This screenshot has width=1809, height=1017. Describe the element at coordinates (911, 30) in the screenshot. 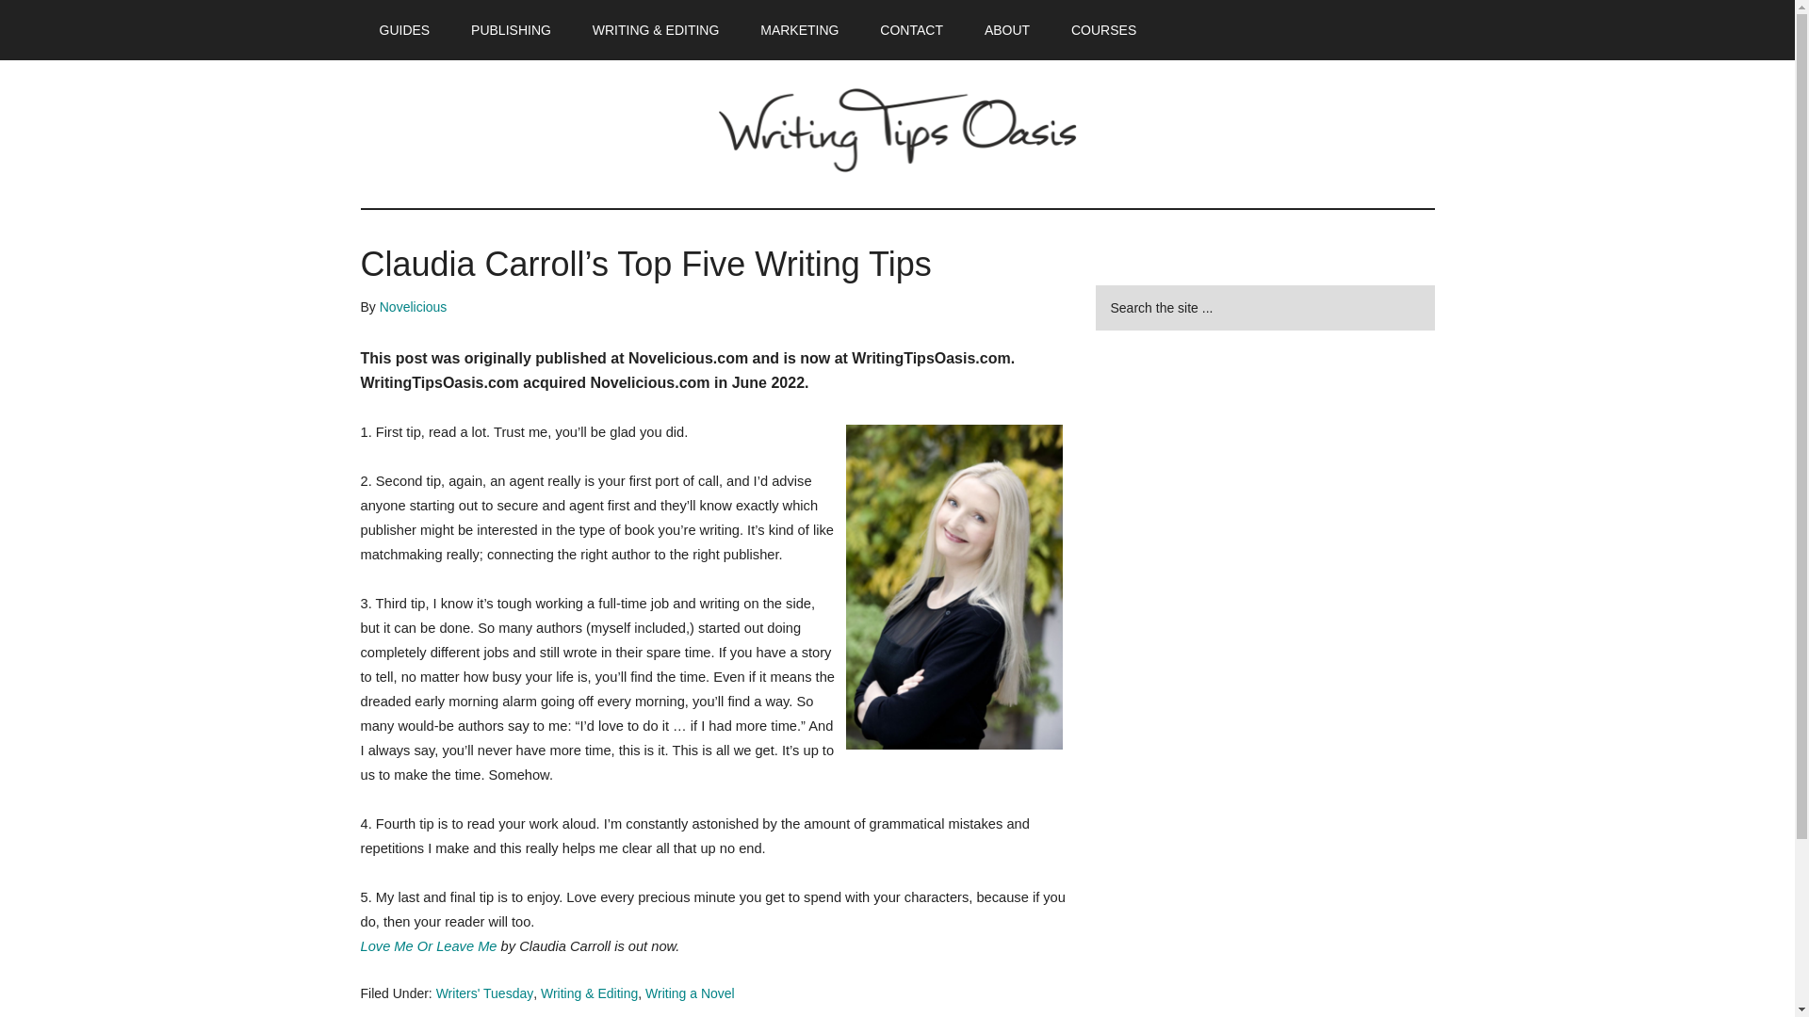

I see `CONTACT` at that location.